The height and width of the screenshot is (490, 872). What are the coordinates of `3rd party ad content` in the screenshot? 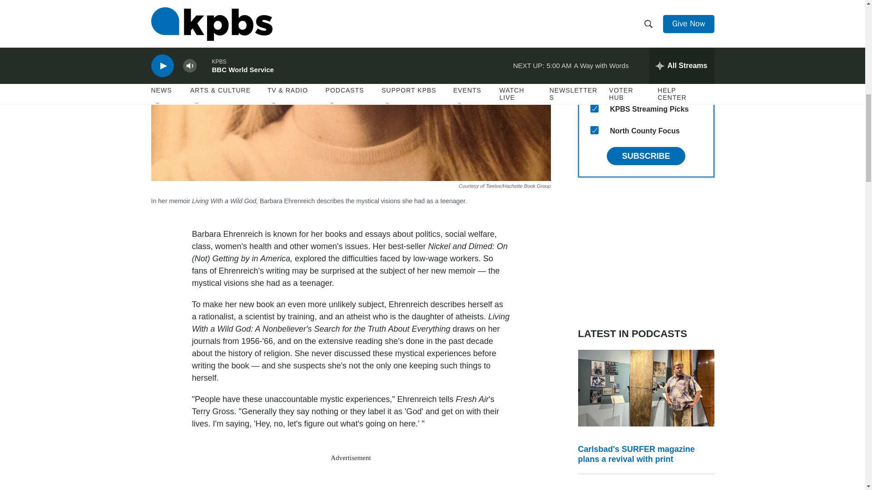 It's located at (351, 479).